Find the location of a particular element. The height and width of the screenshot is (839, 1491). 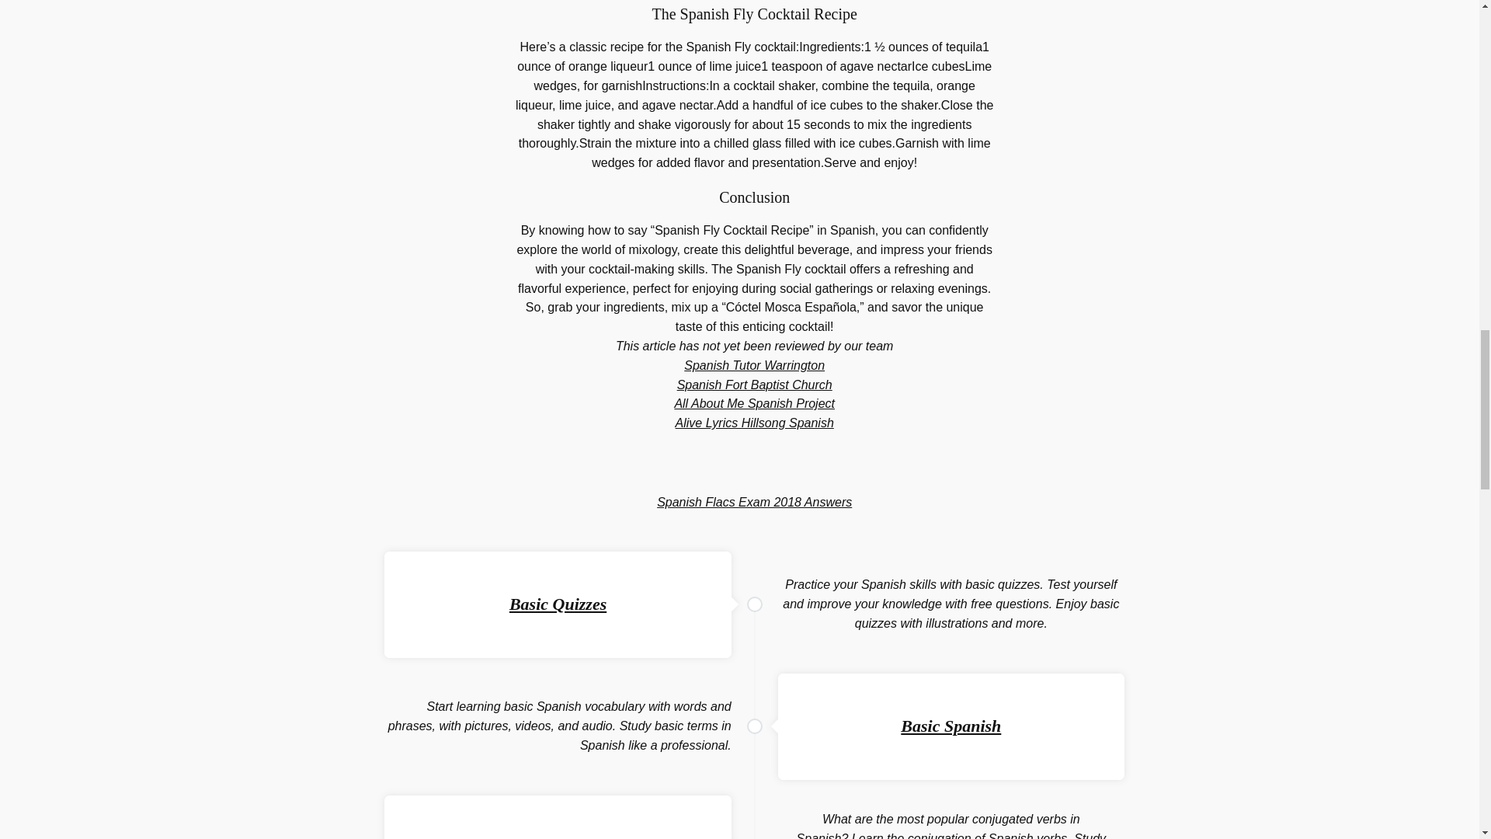

Spanish Flacs Exam 2018 Answers is located at coordinates (754, 502).